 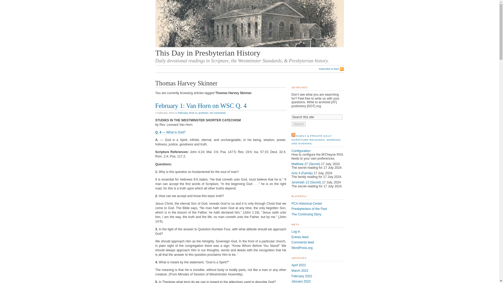 I want to click on This Day in Presbyterian History, so click(x=207, y=53).